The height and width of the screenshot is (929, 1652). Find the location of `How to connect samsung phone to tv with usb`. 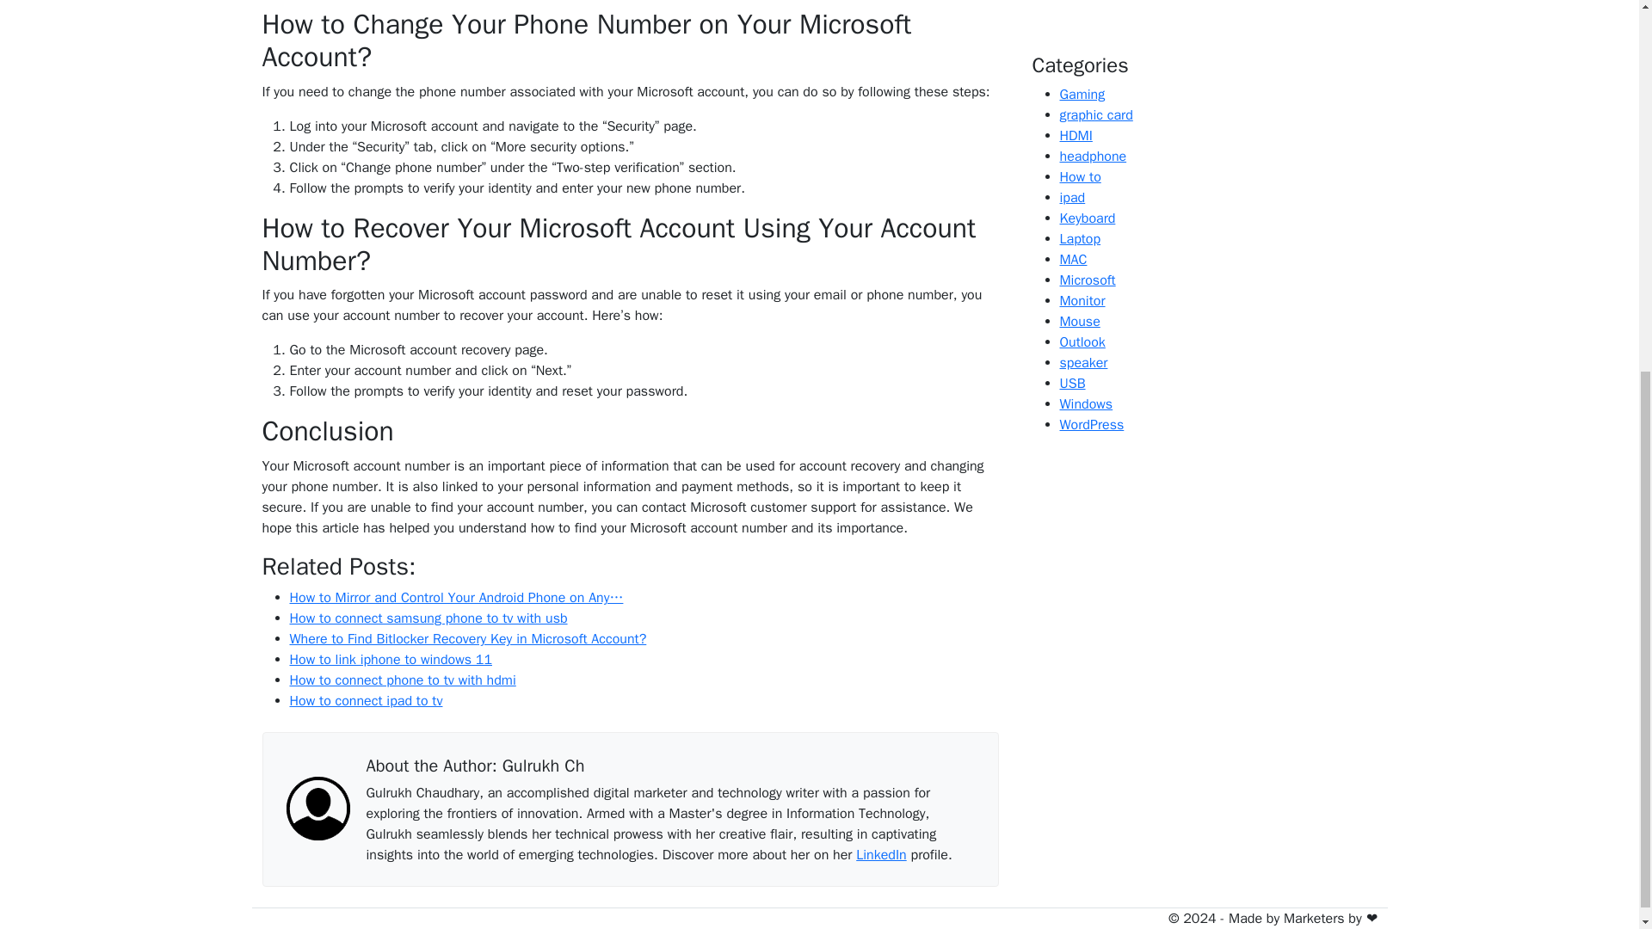

How to connect samsung phone to tv with usb is located at coordinates (428, 618).